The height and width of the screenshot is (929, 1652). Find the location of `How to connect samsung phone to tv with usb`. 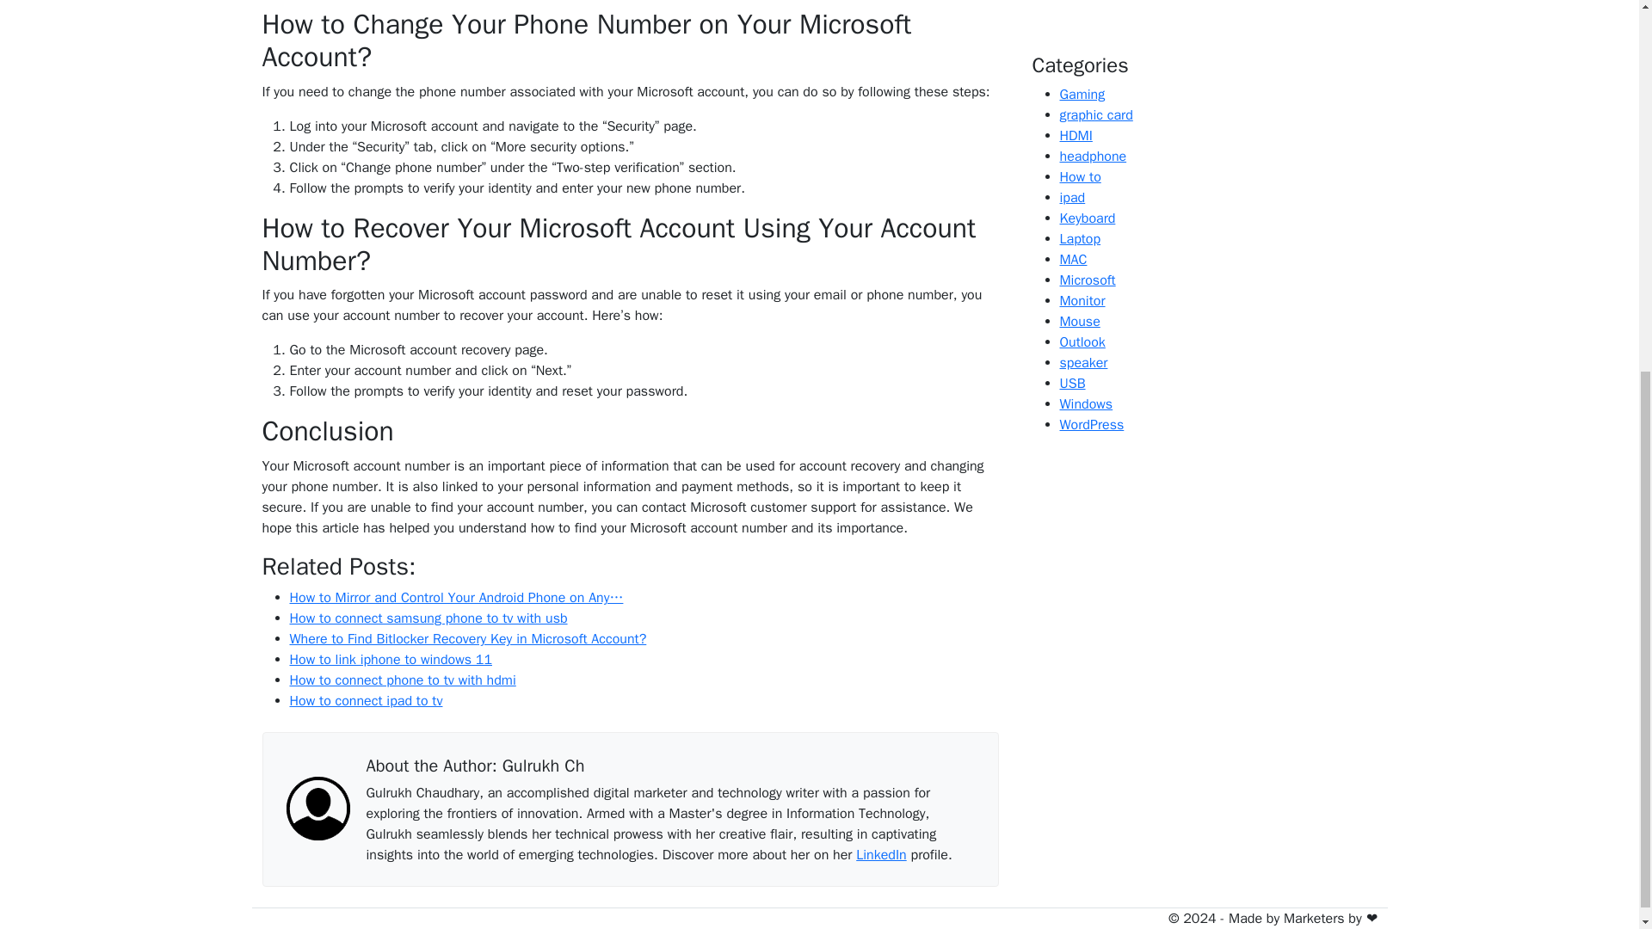

How to connect samsung phone to tv with usb is located at coordinates (428, 618).